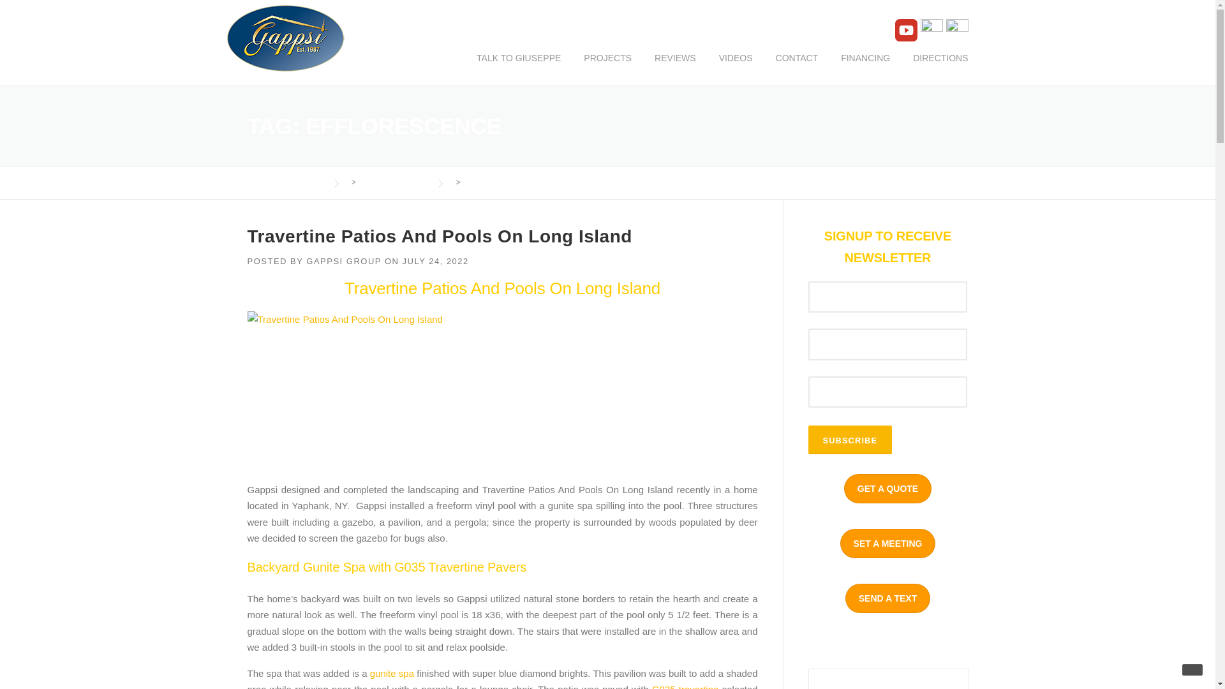  Describe the element at coordinates (887, 489) in the screenshot. I see `Contact Us Form Page` at that location.